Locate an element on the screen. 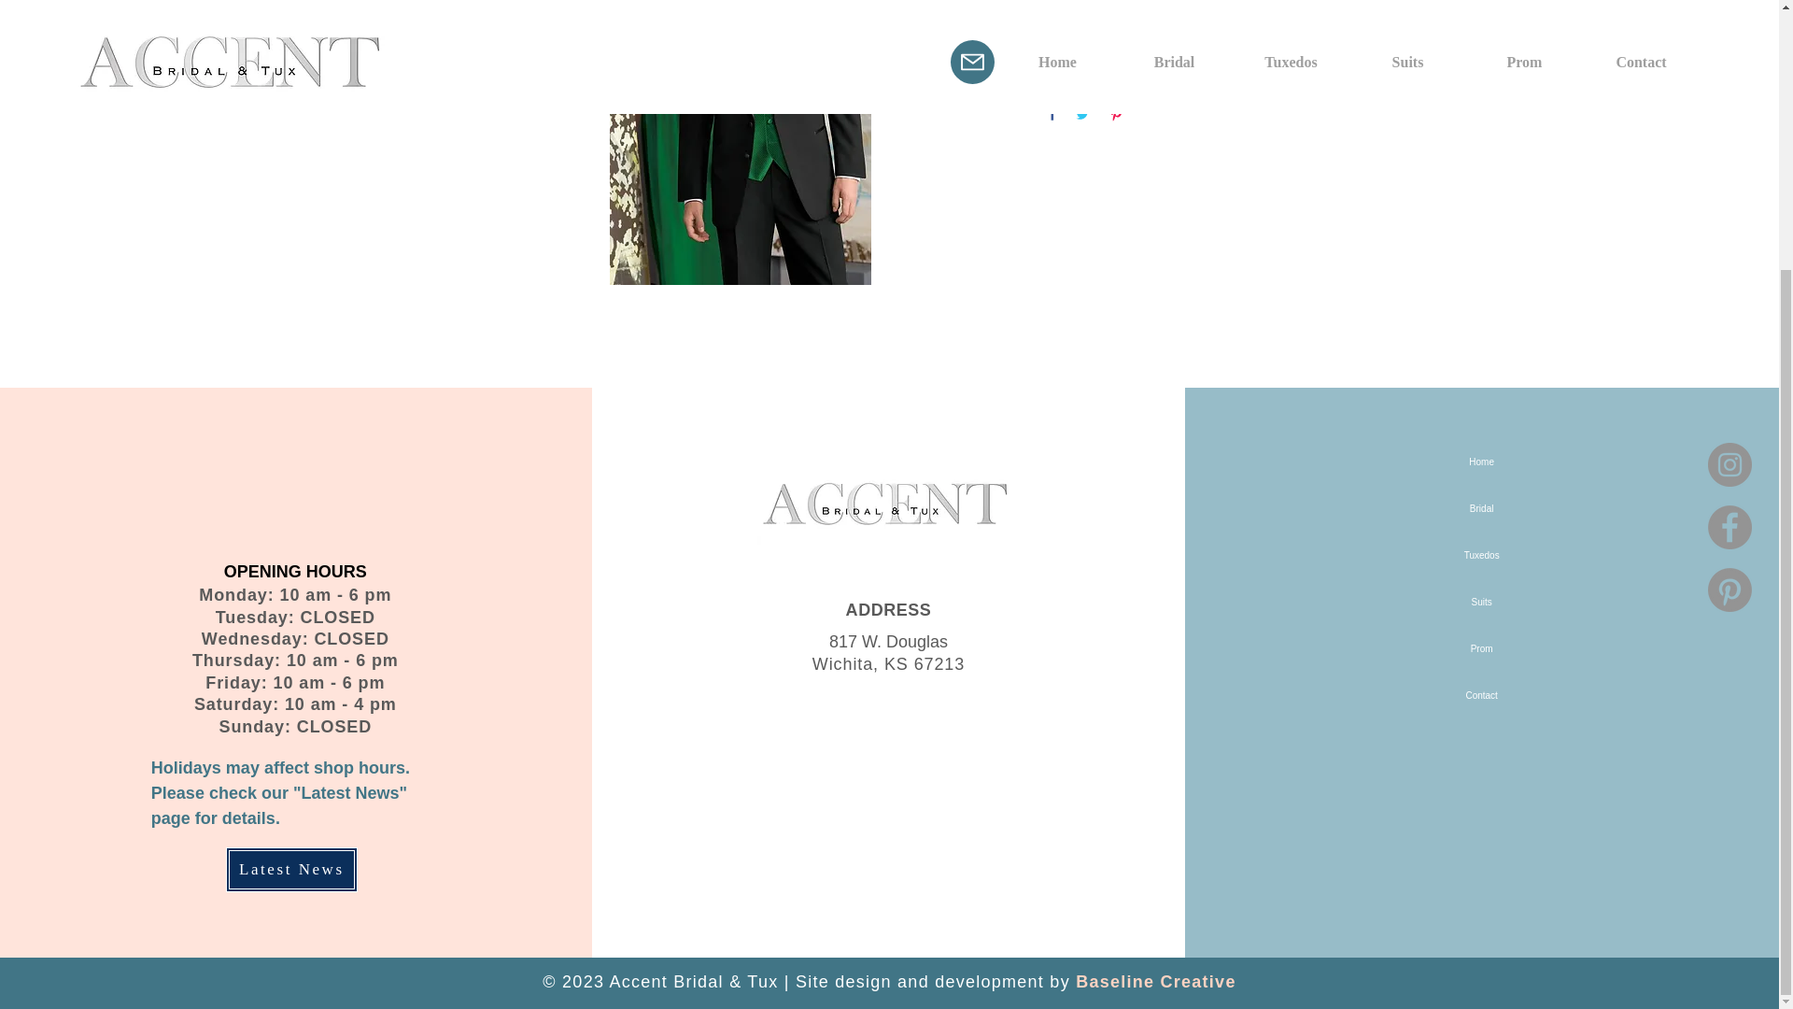 This screenshot has height=1009, width=1793. Bridal is located at coordinates (1482, 508).